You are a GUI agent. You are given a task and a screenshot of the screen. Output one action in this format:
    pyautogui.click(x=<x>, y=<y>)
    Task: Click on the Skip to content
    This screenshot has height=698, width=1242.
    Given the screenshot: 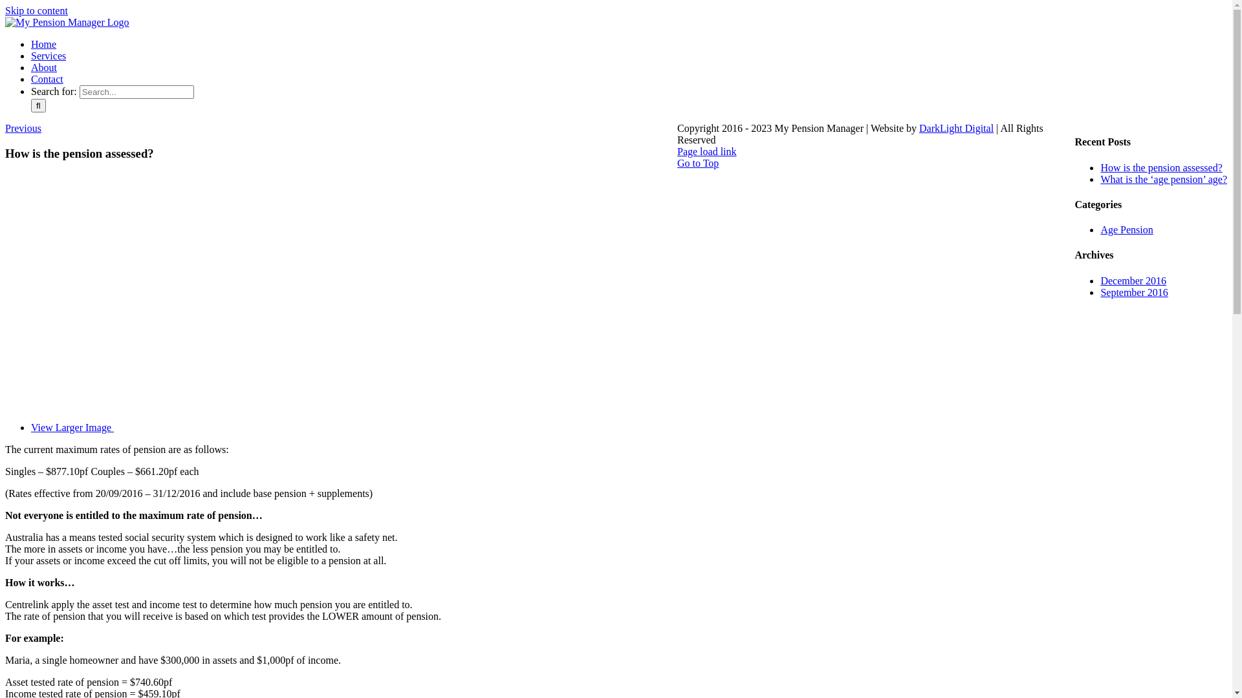 What is the action you would take?
    pyautogui.click(x=36, y=10)
    